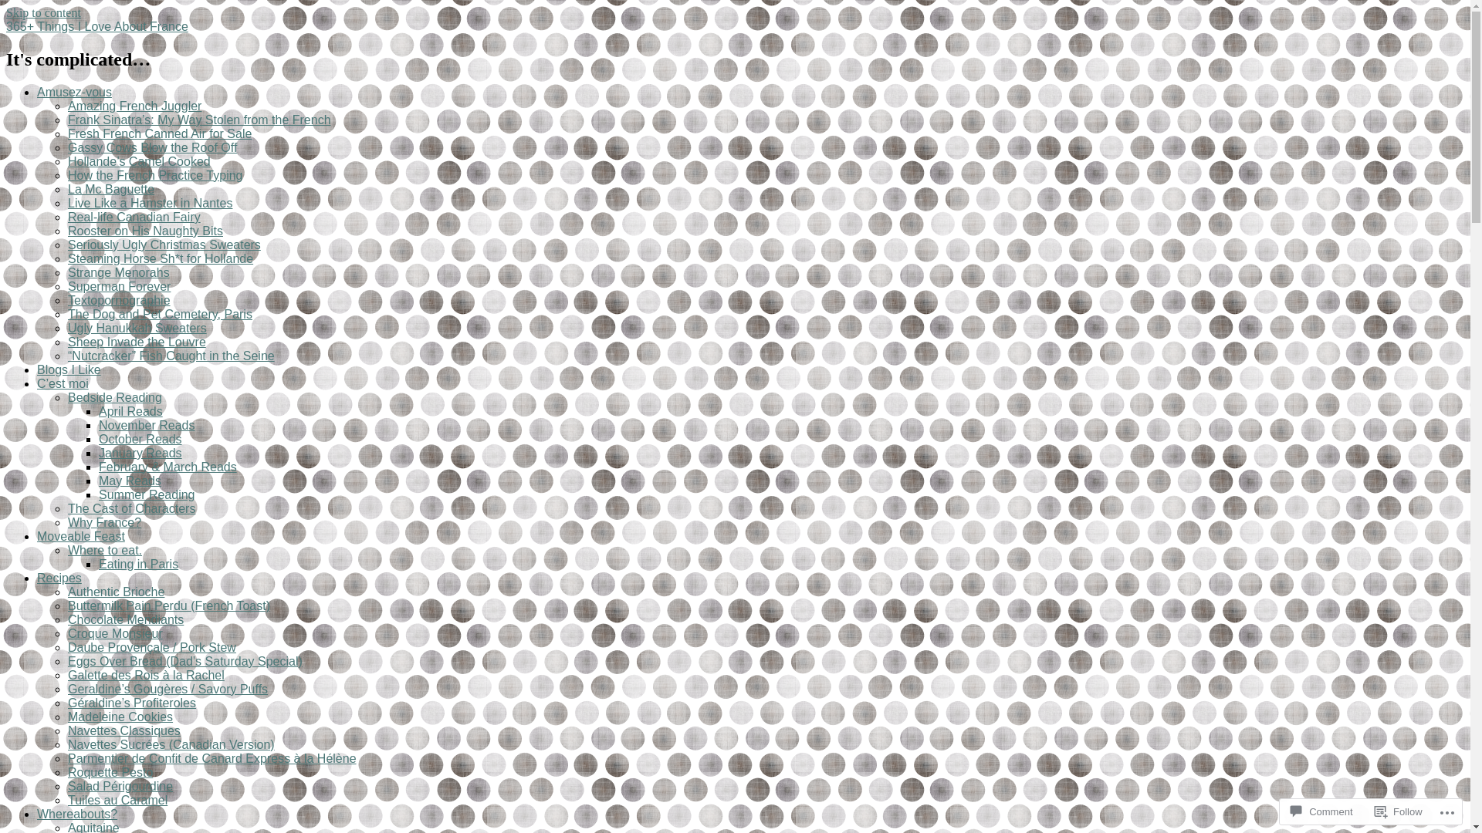 Image resolution: width=1482 pixels, height=833 pixels. What do you see at coordinates (137, 329) in the screenshot?
I see `Ugly Hanukkah Sweaters` at bounding box center [137, 329].